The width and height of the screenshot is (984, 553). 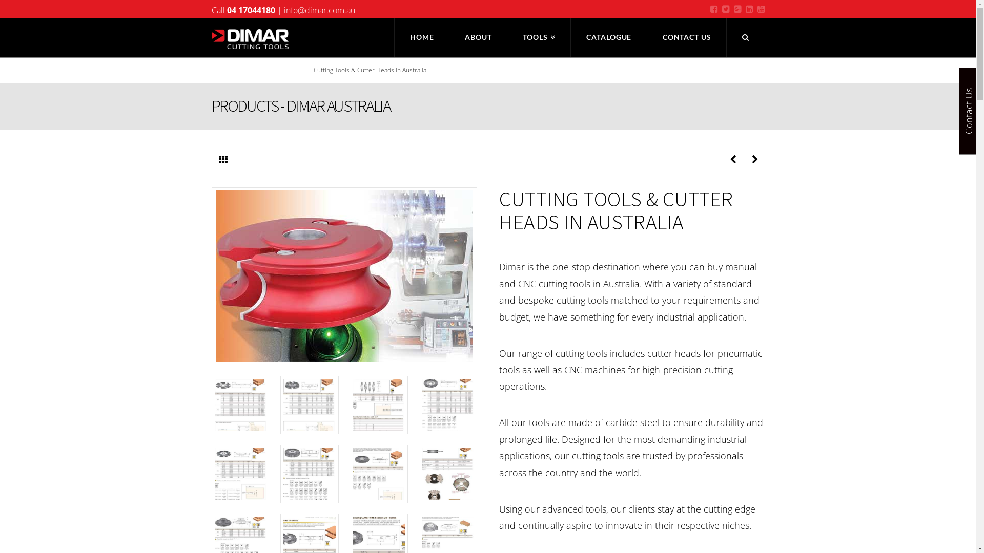 I want to click on TOOLS, so click(x=539, y=38).